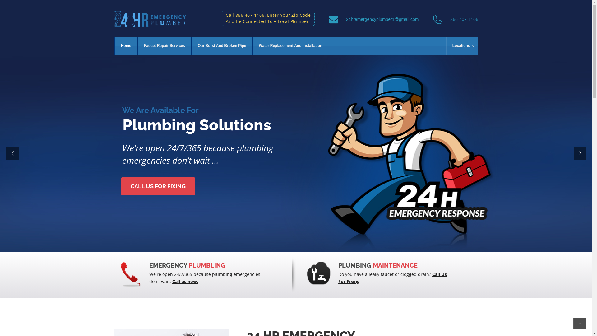 The width and height of the screenshot is (597, 336). I want to click on CALL US FOR FIXING, so click(158, 186).